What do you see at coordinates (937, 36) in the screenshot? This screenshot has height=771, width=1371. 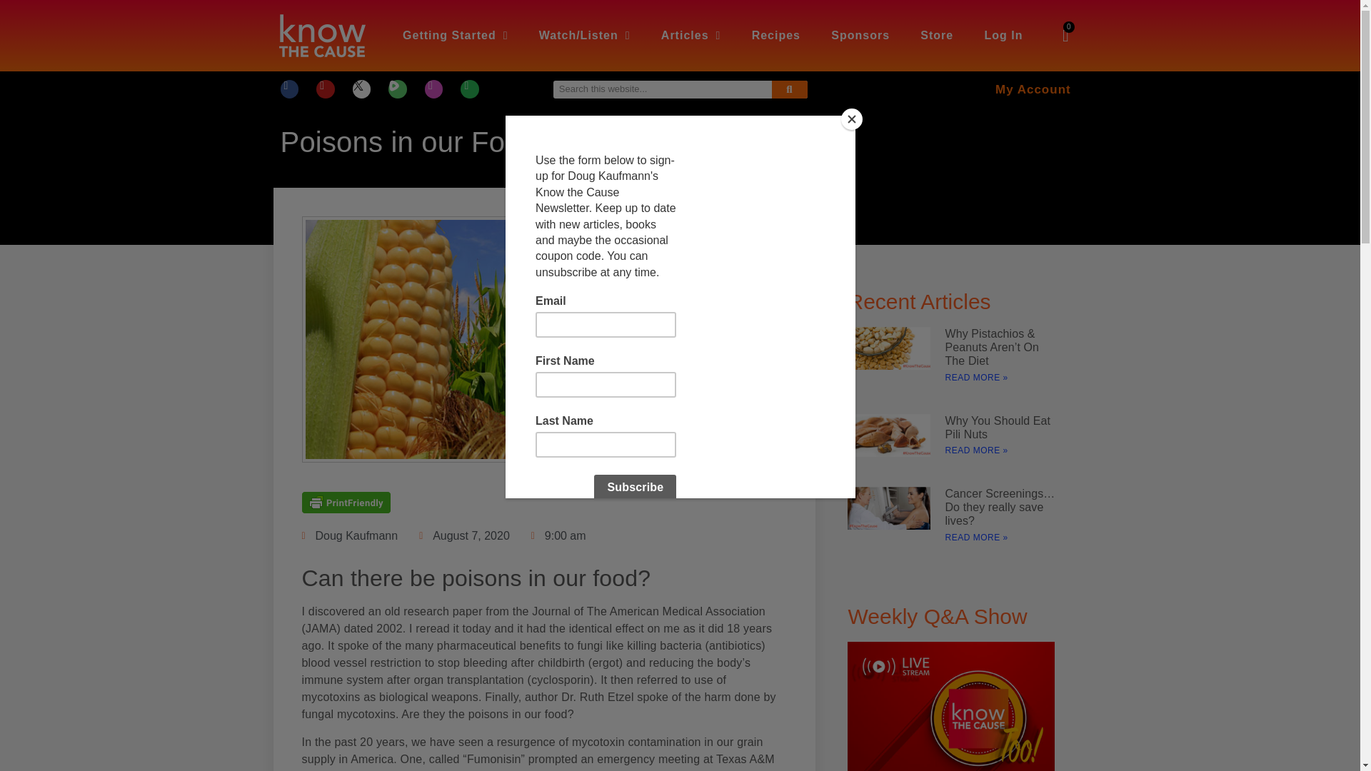 I see `Store` at bounding box center [937, 36].